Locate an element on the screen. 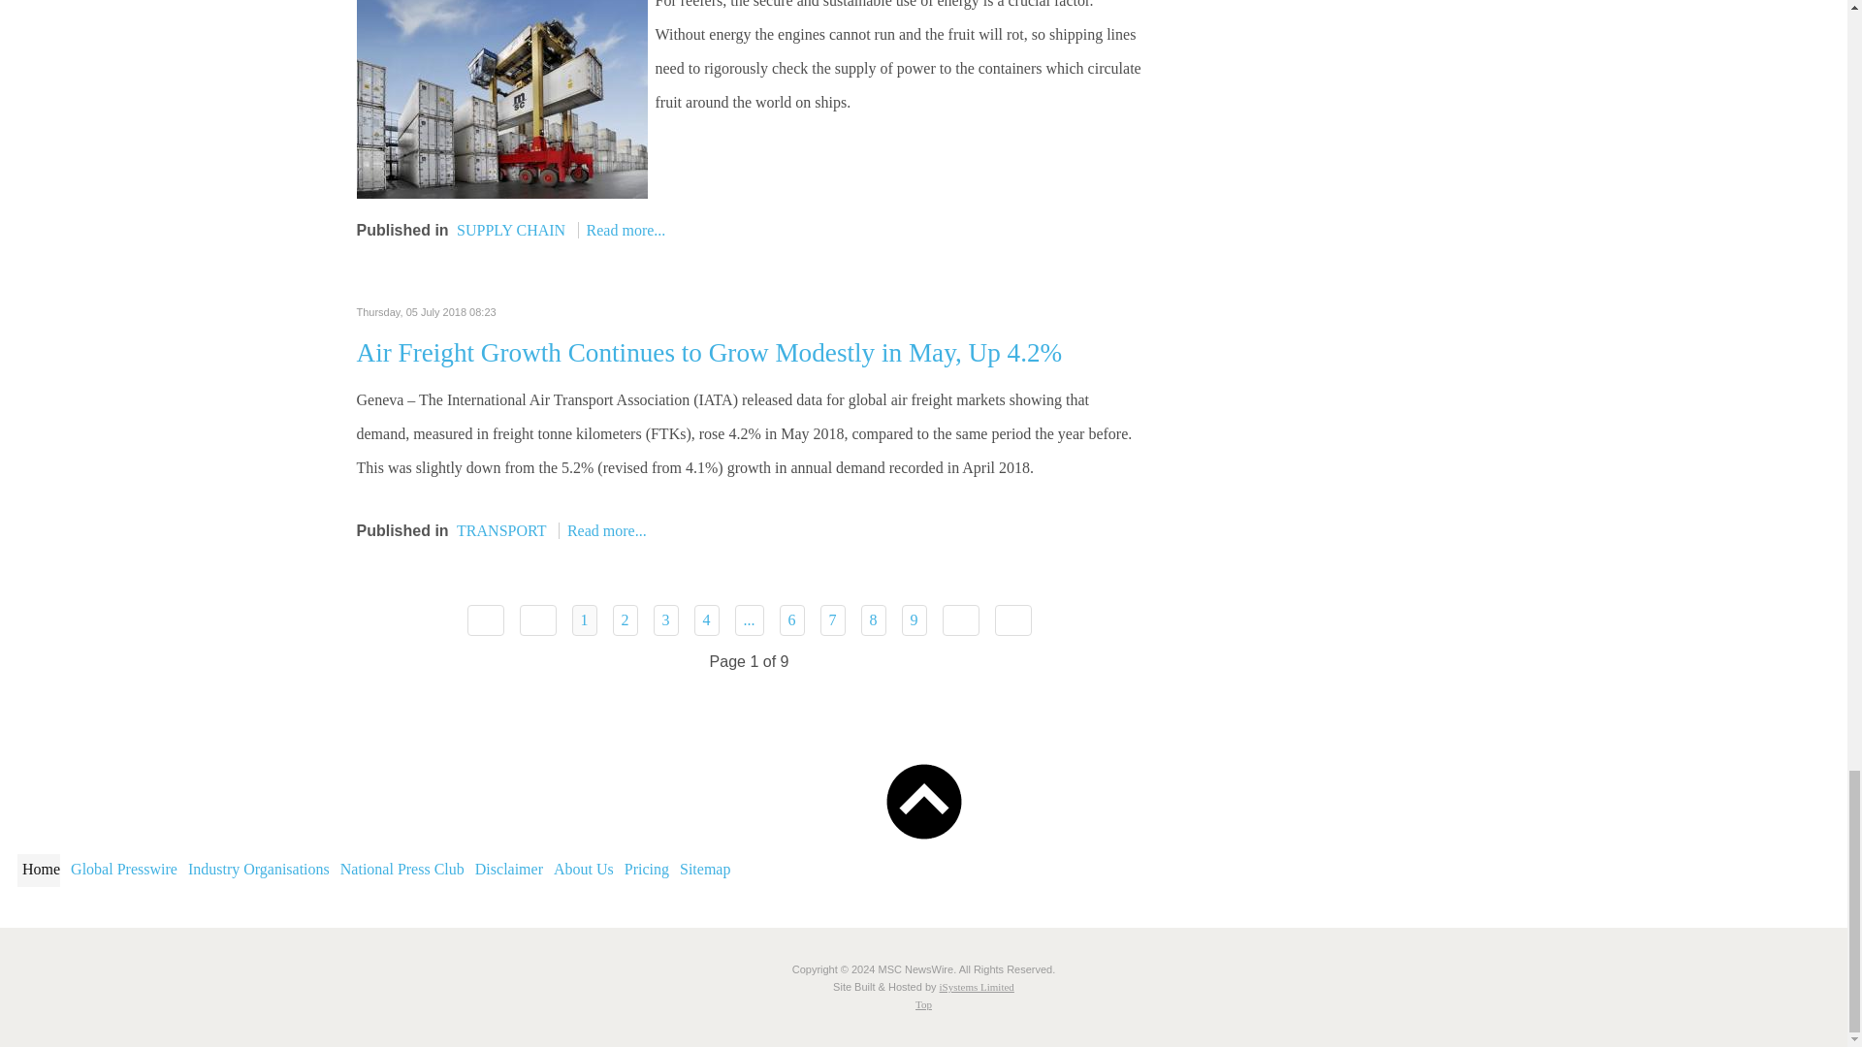 Image resolution: width=1862 pixels, height=1047 pixels. End is located at coordinates (1012, 620).